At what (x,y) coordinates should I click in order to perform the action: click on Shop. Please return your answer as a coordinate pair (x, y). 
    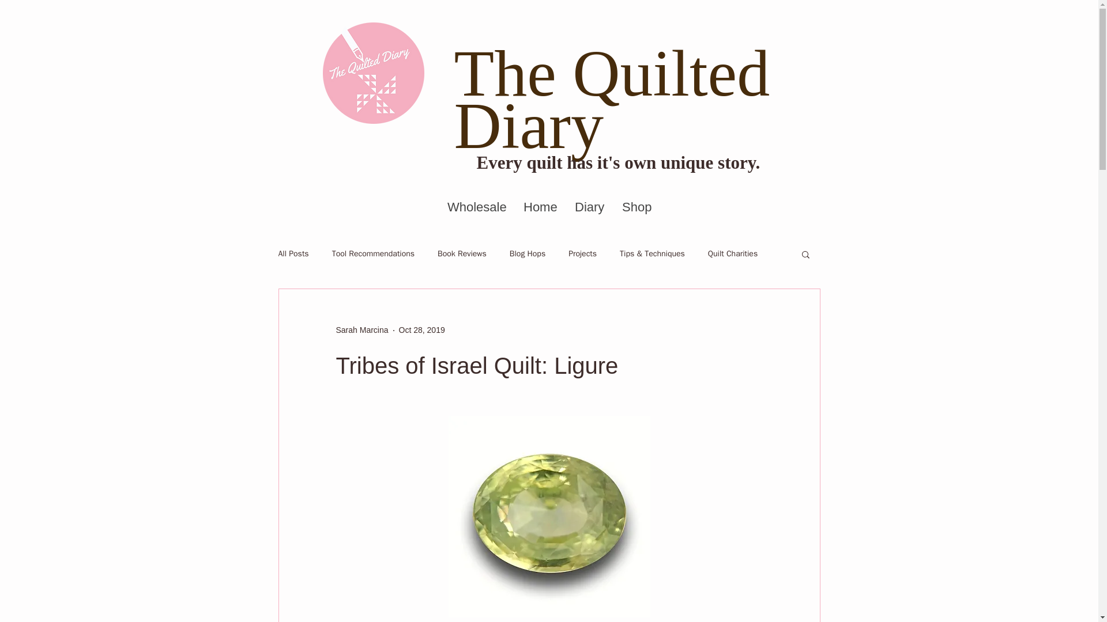
    Looking at the image, I should click on (637, 207).